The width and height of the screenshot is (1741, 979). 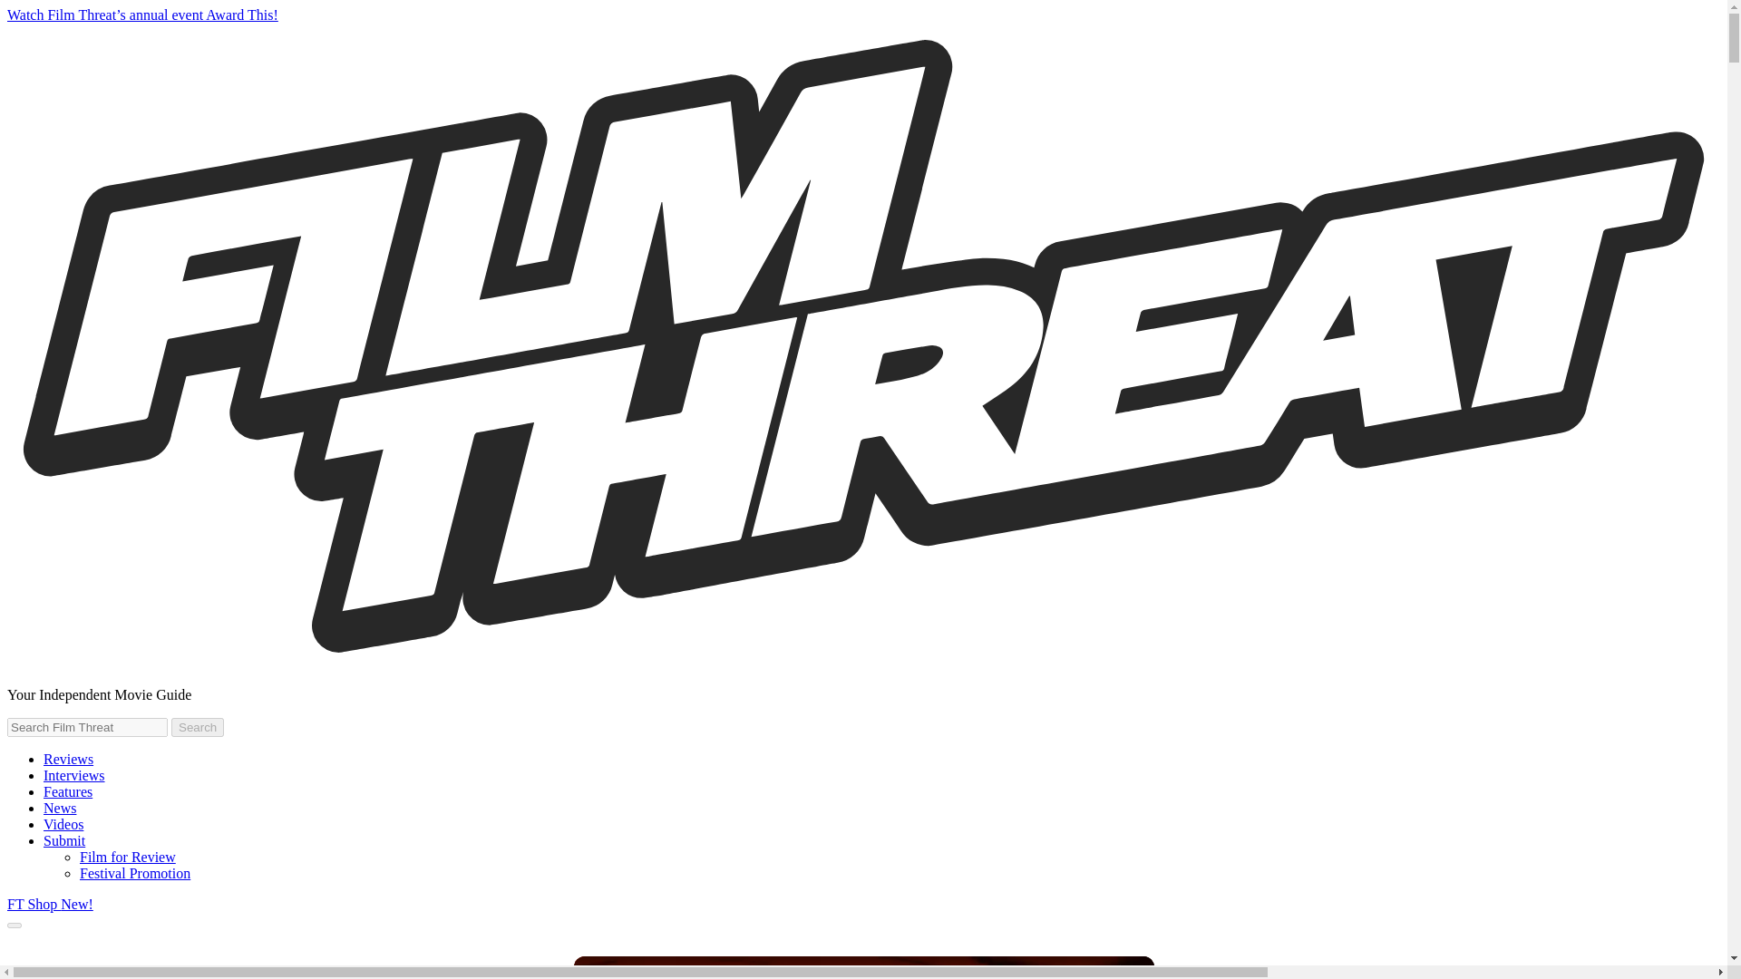 What do you see at coordinates (63, 824) in the screenshot?
I see `Videos` at bounding box center [63, 824].